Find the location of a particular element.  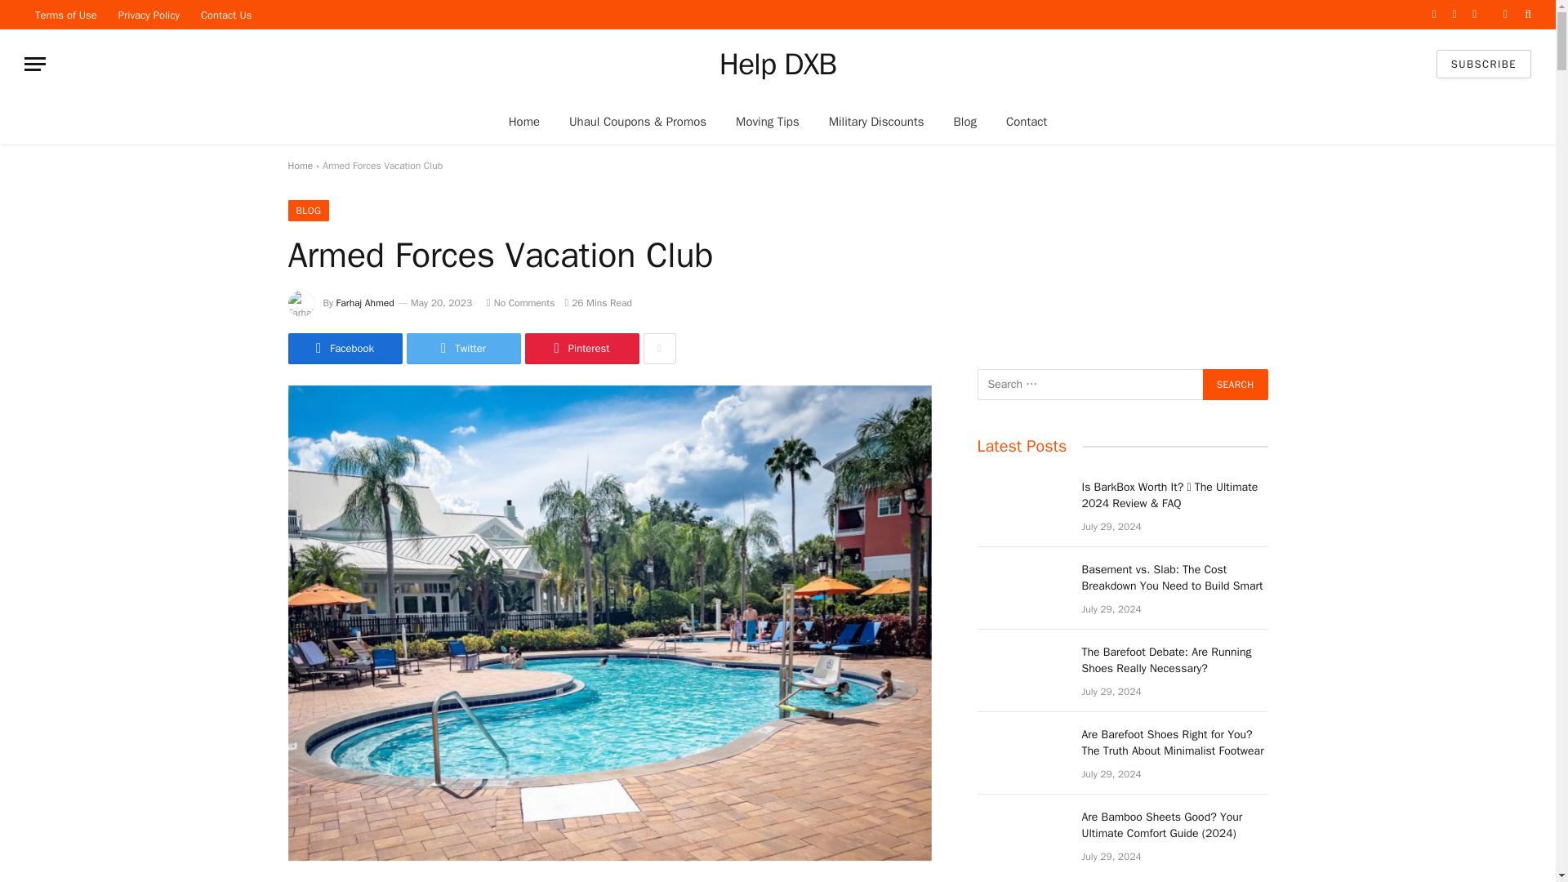

Show More Social Sharing is located at coordinates (659, 349).